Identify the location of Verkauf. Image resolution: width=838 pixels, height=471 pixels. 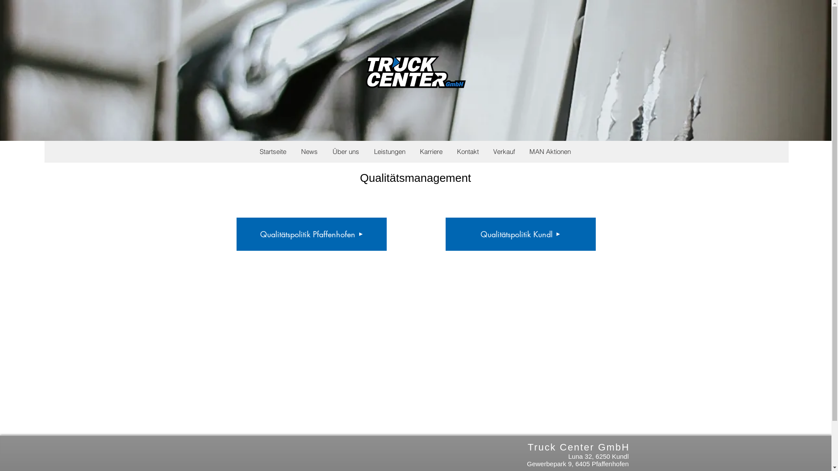
(504, 152).